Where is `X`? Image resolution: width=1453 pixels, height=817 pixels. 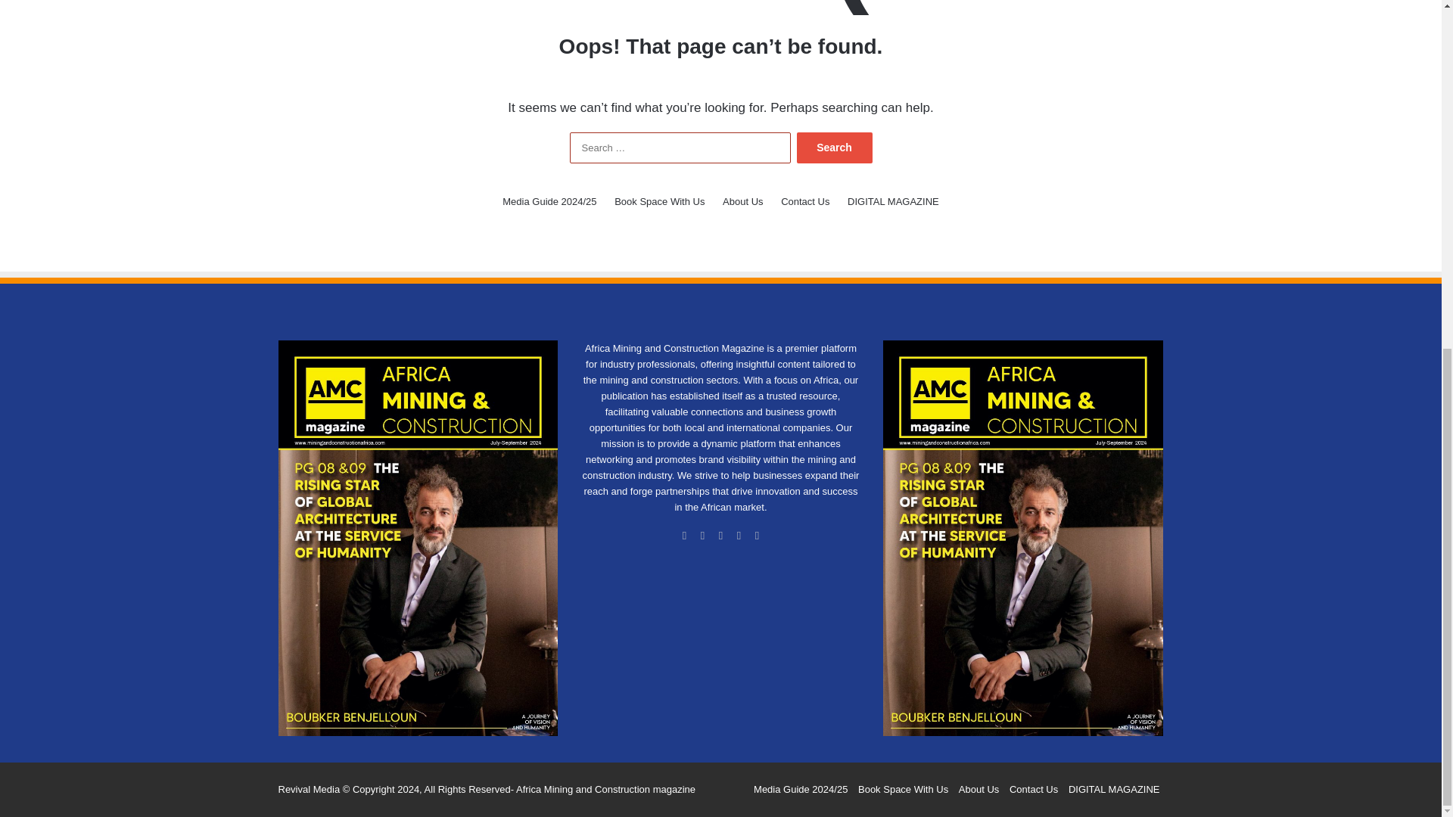
X is located at coordinates (702, 536).